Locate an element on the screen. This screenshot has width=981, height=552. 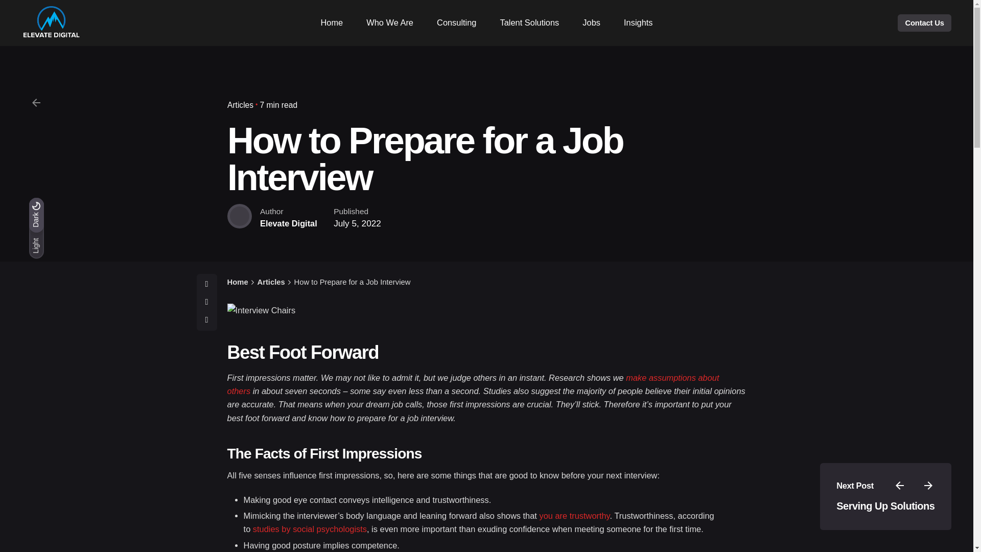
Who We Are is located at coordinates (389, 22).